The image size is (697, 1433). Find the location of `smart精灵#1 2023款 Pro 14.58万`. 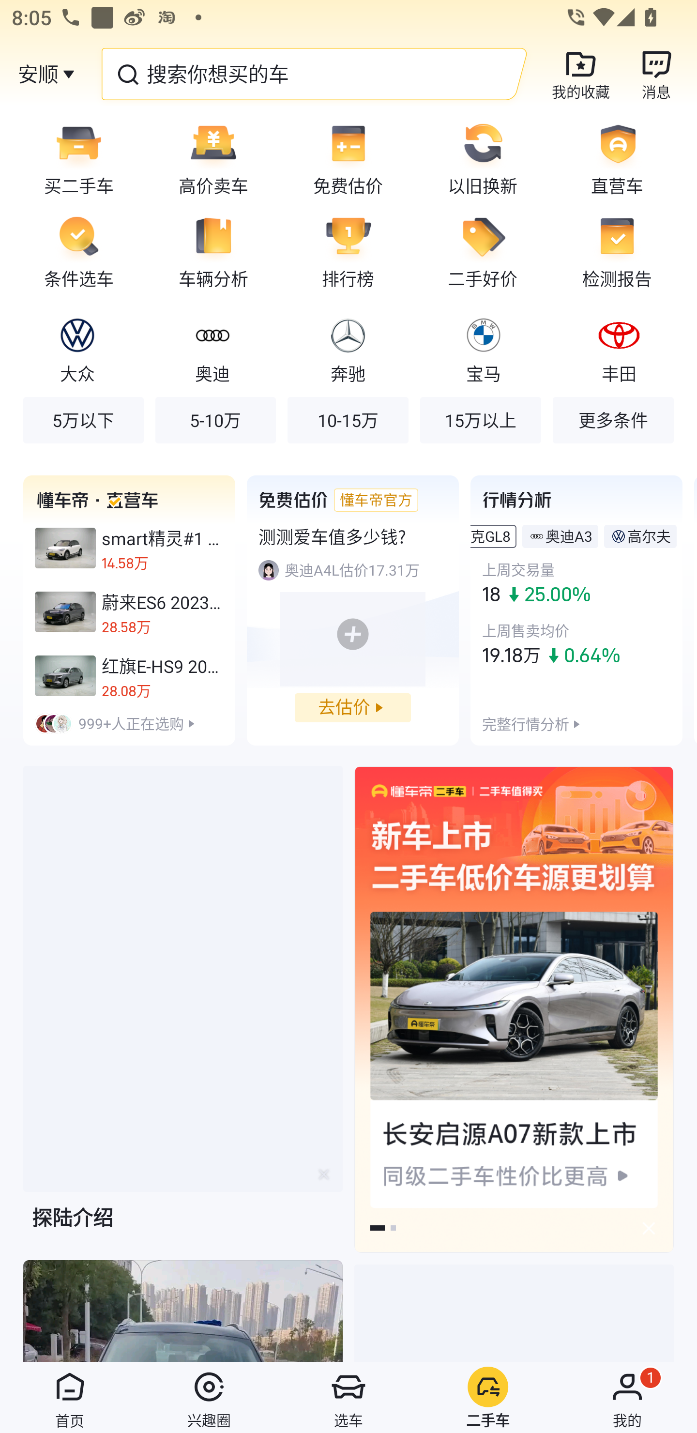

smart精灵#1 2023款 Pro 14.58万 is located at coordinates (129, 548).